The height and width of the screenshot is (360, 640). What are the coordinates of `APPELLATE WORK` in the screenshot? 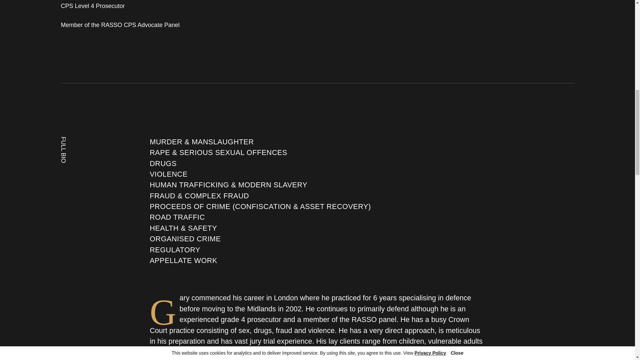 It's located at (183, 261).